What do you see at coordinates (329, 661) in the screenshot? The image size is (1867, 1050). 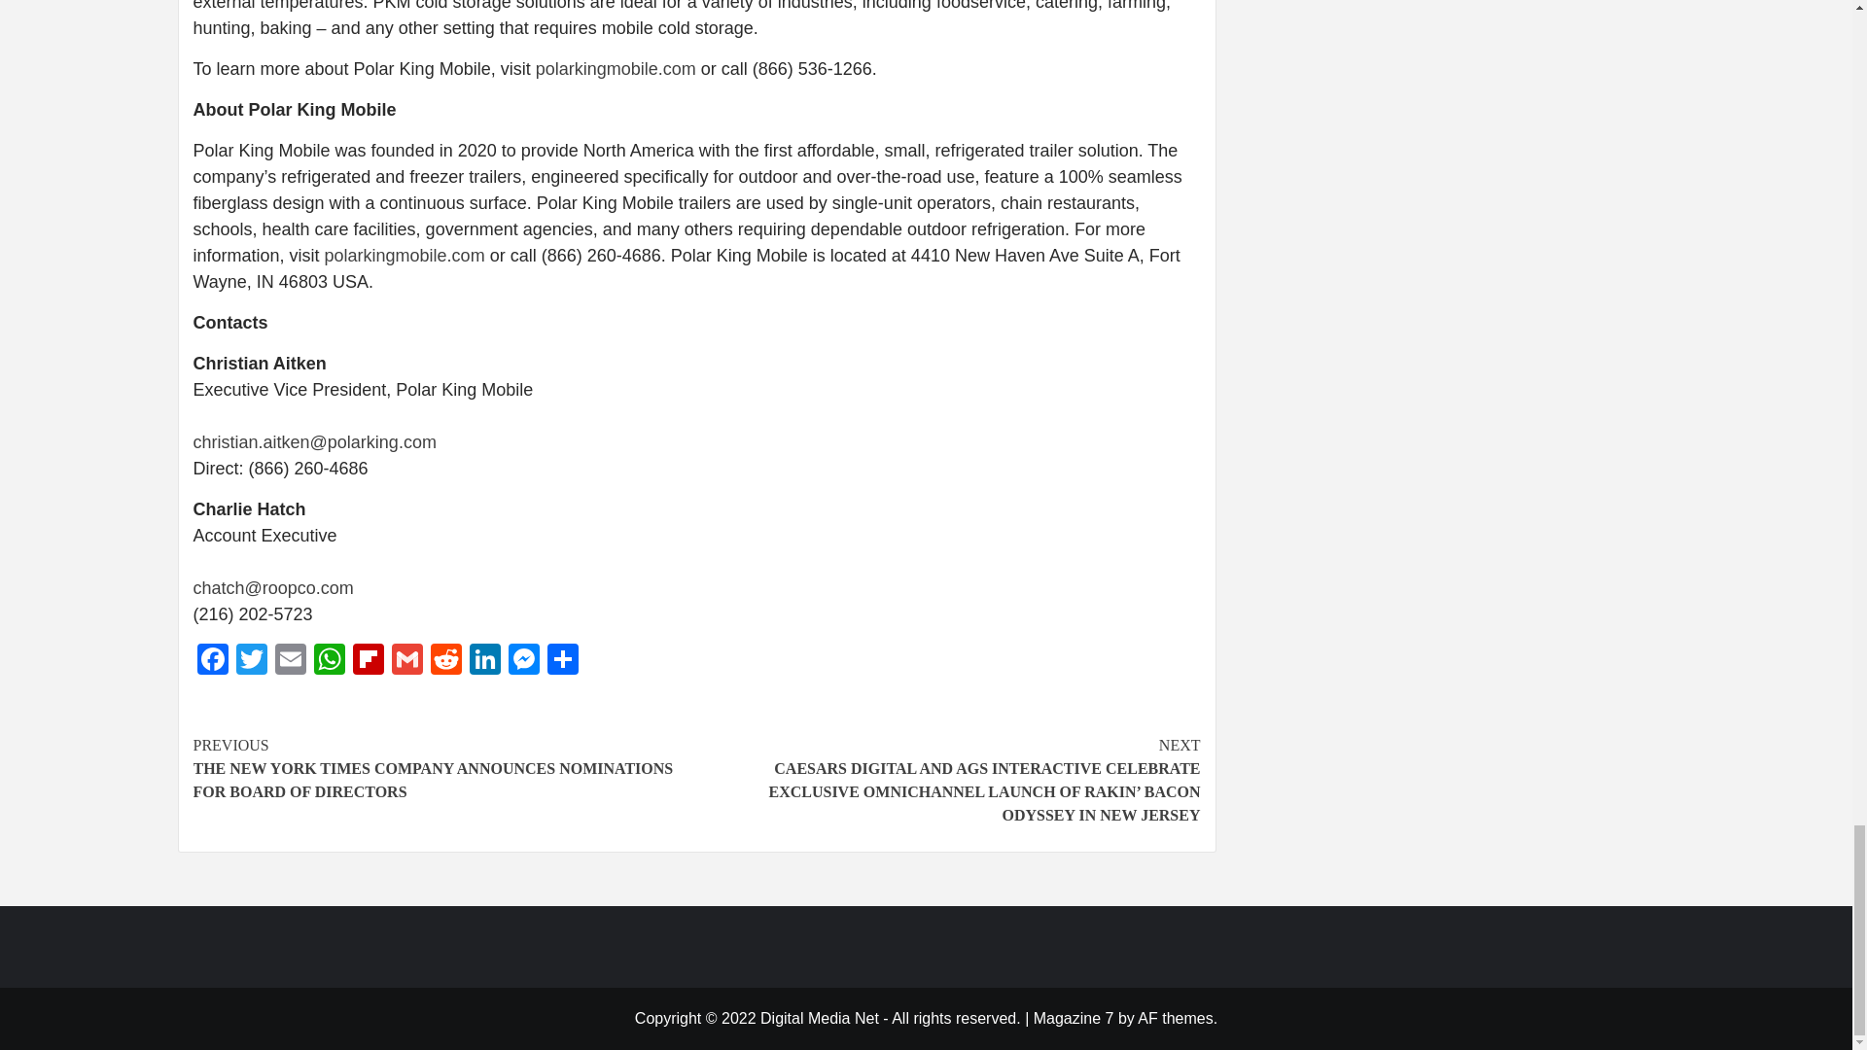 I see `WhatsApp` at bounding box center [329, 661].